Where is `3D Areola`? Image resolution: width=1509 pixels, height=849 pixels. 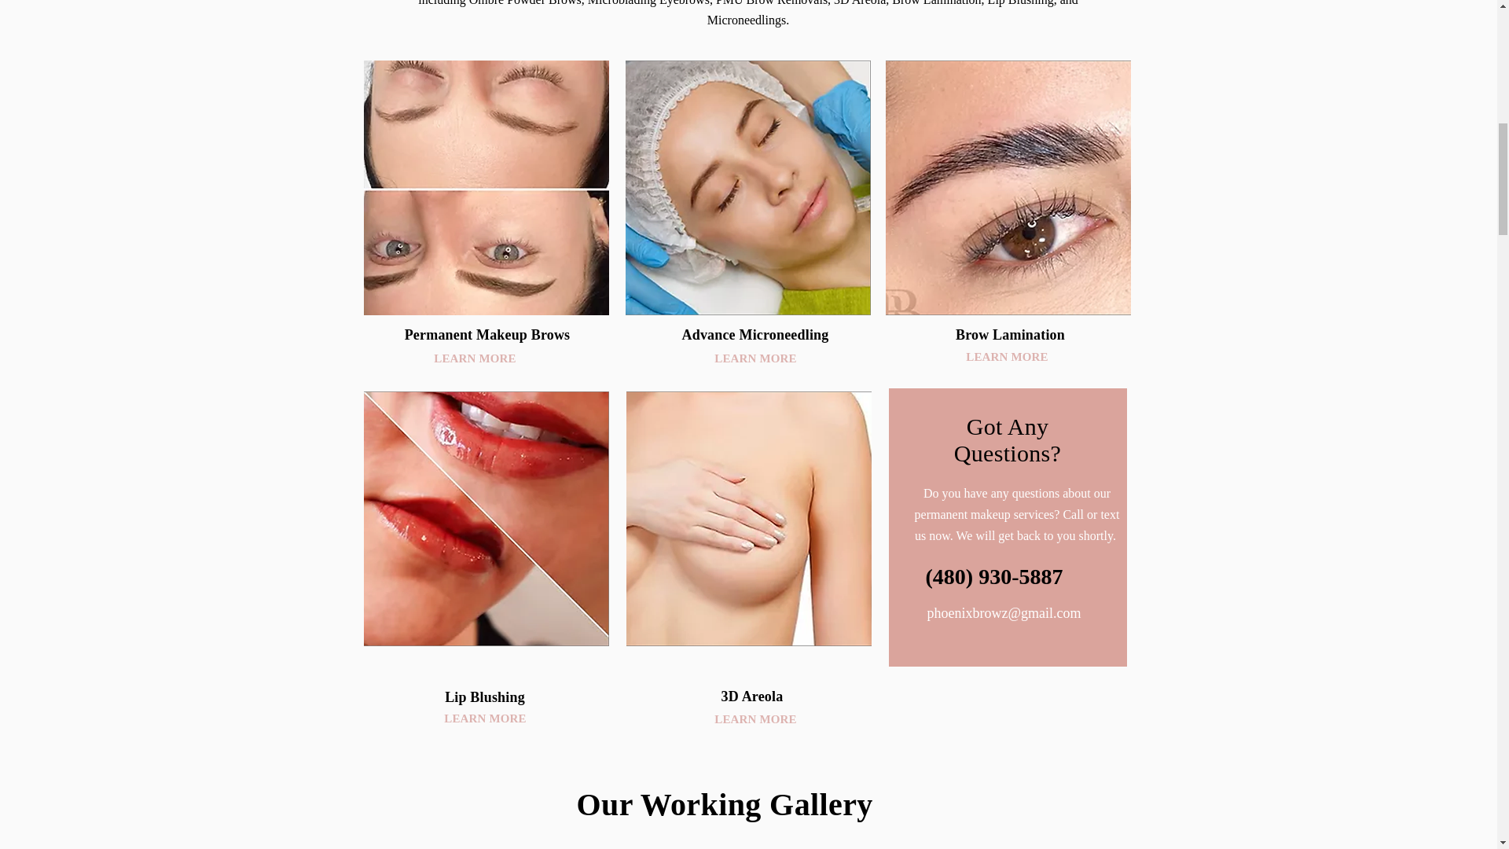 3D Areola is located at coordinates (751, 696).